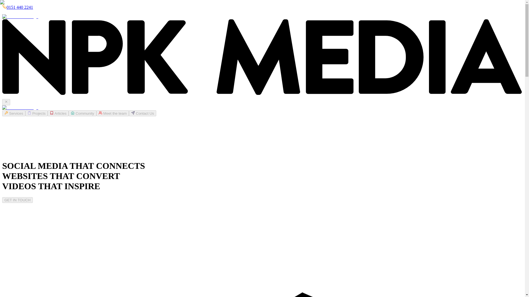  Describe the element at coordinates (17, 200) in the screenshot. I see `GET IN TOUCH` at that location.